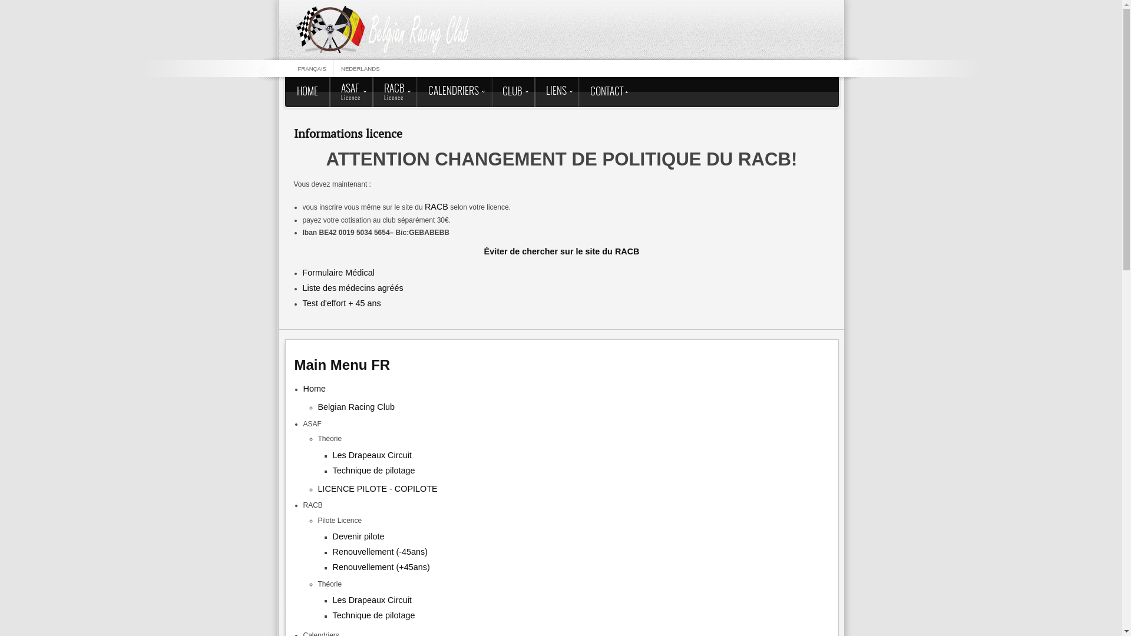 The width and height of the screenshot is (1131, 636). Describe the element at coordinates (512, 92) in the screenshot. I see `CLUB` at that location.